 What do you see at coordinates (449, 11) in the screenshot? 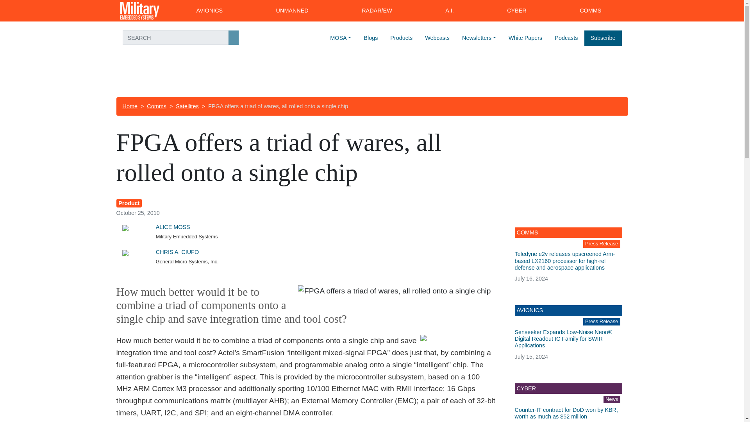
I see `A.I.` at bounding box center [449, 11].